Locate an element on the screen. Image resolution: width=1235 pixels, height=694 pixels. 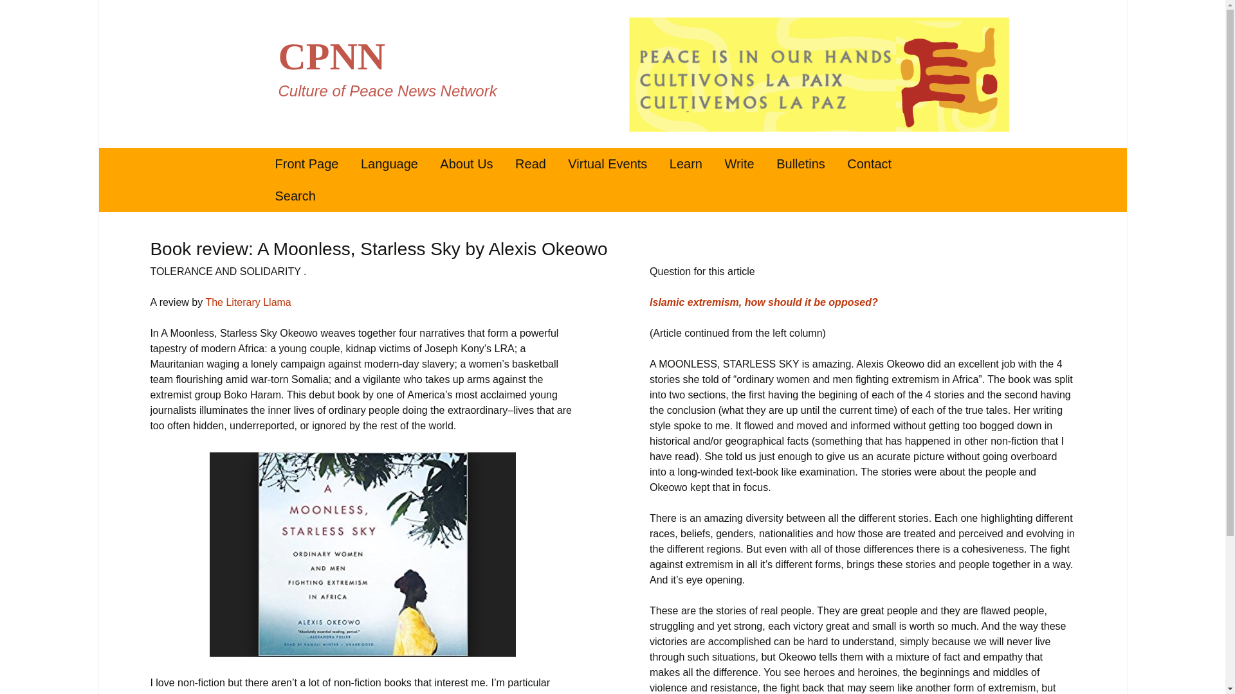
Read is located at coordinates (530, 163).